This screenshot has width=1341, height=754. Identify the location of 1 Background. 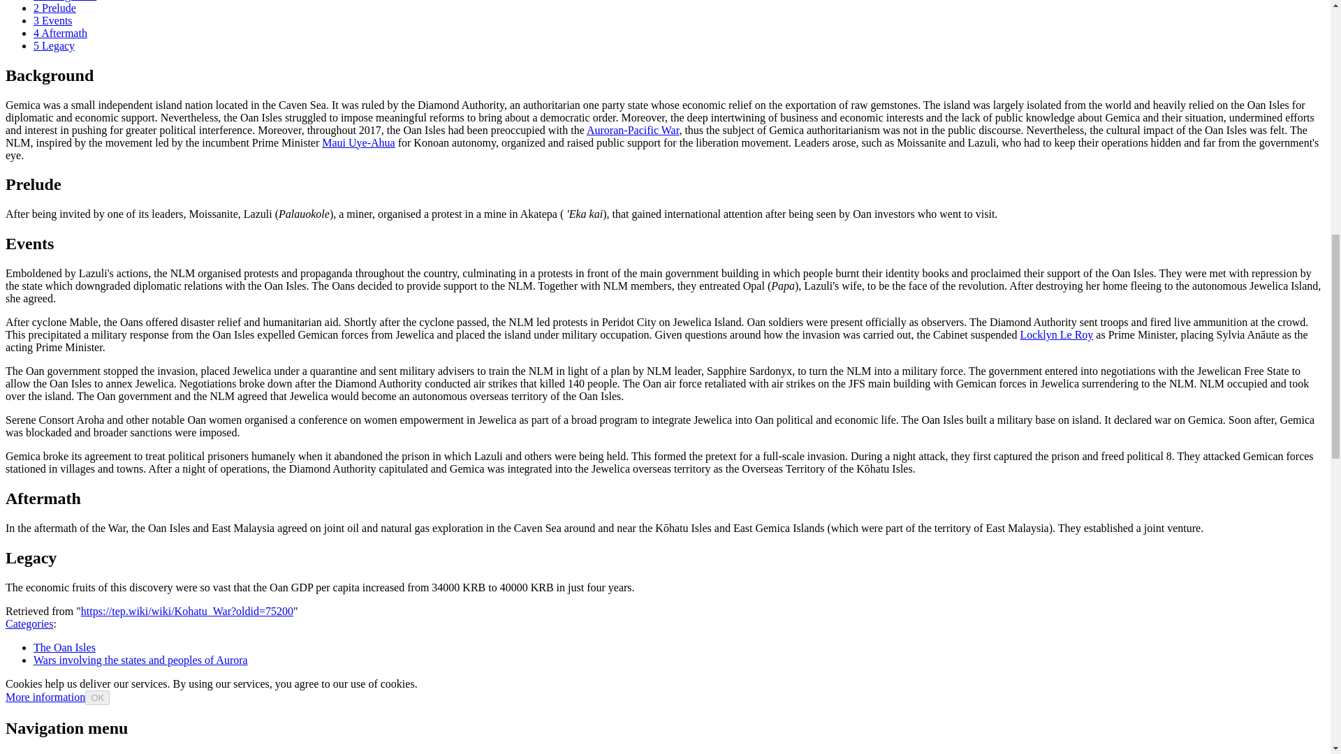
(65, 1).